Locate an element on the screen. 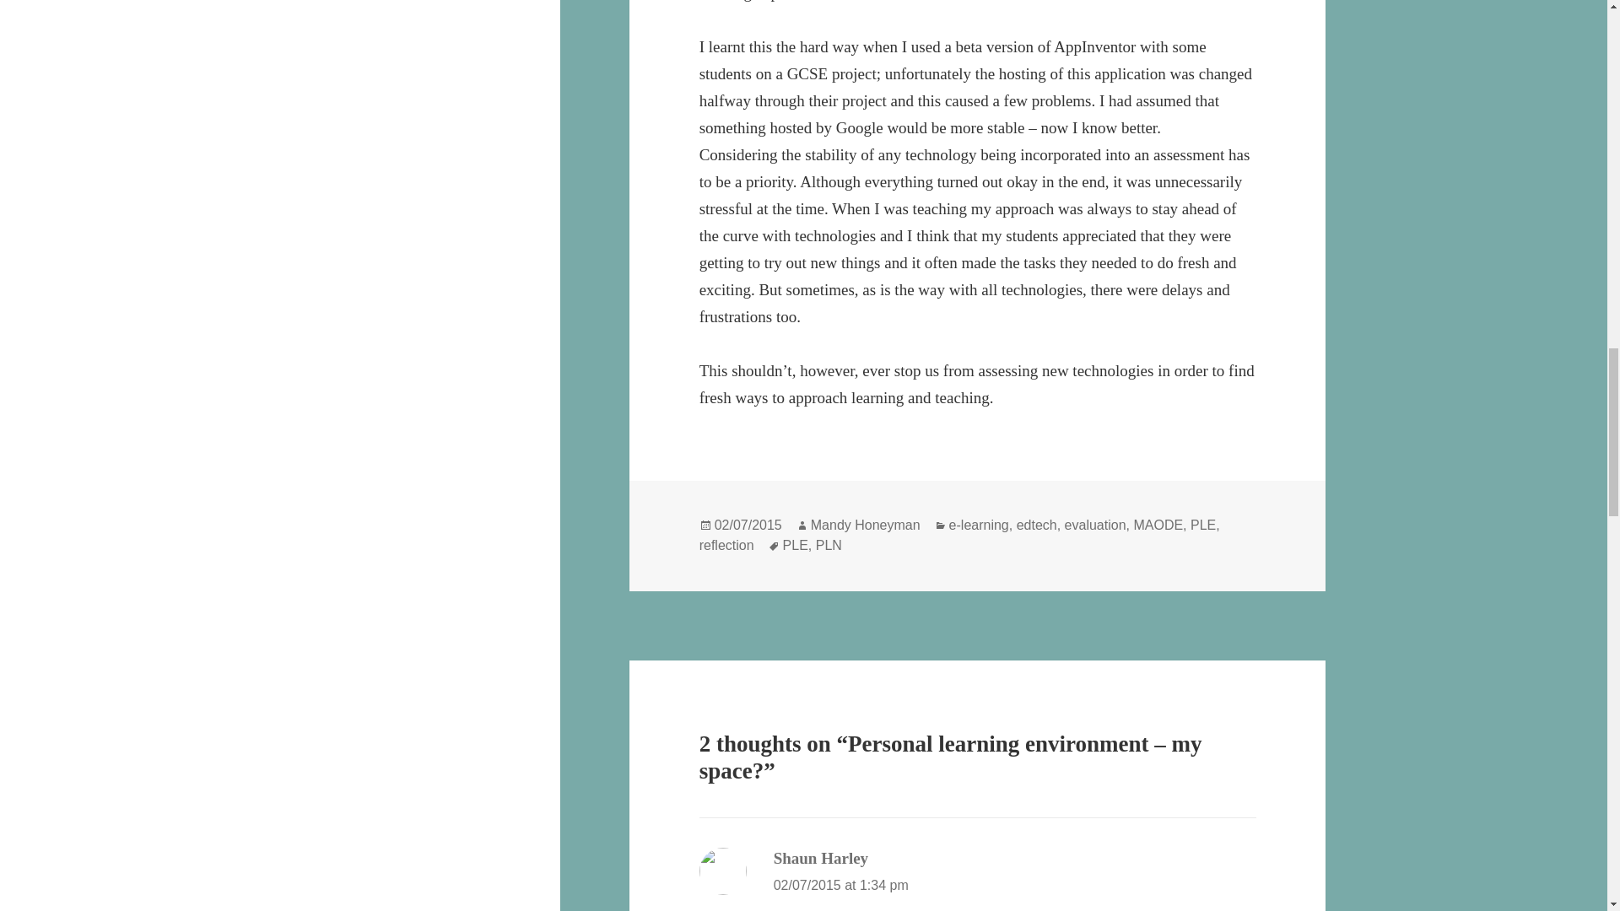 Image resolution: width=1620 pixels, height=911 pixels. PLE is located at coordinates (795, 545).